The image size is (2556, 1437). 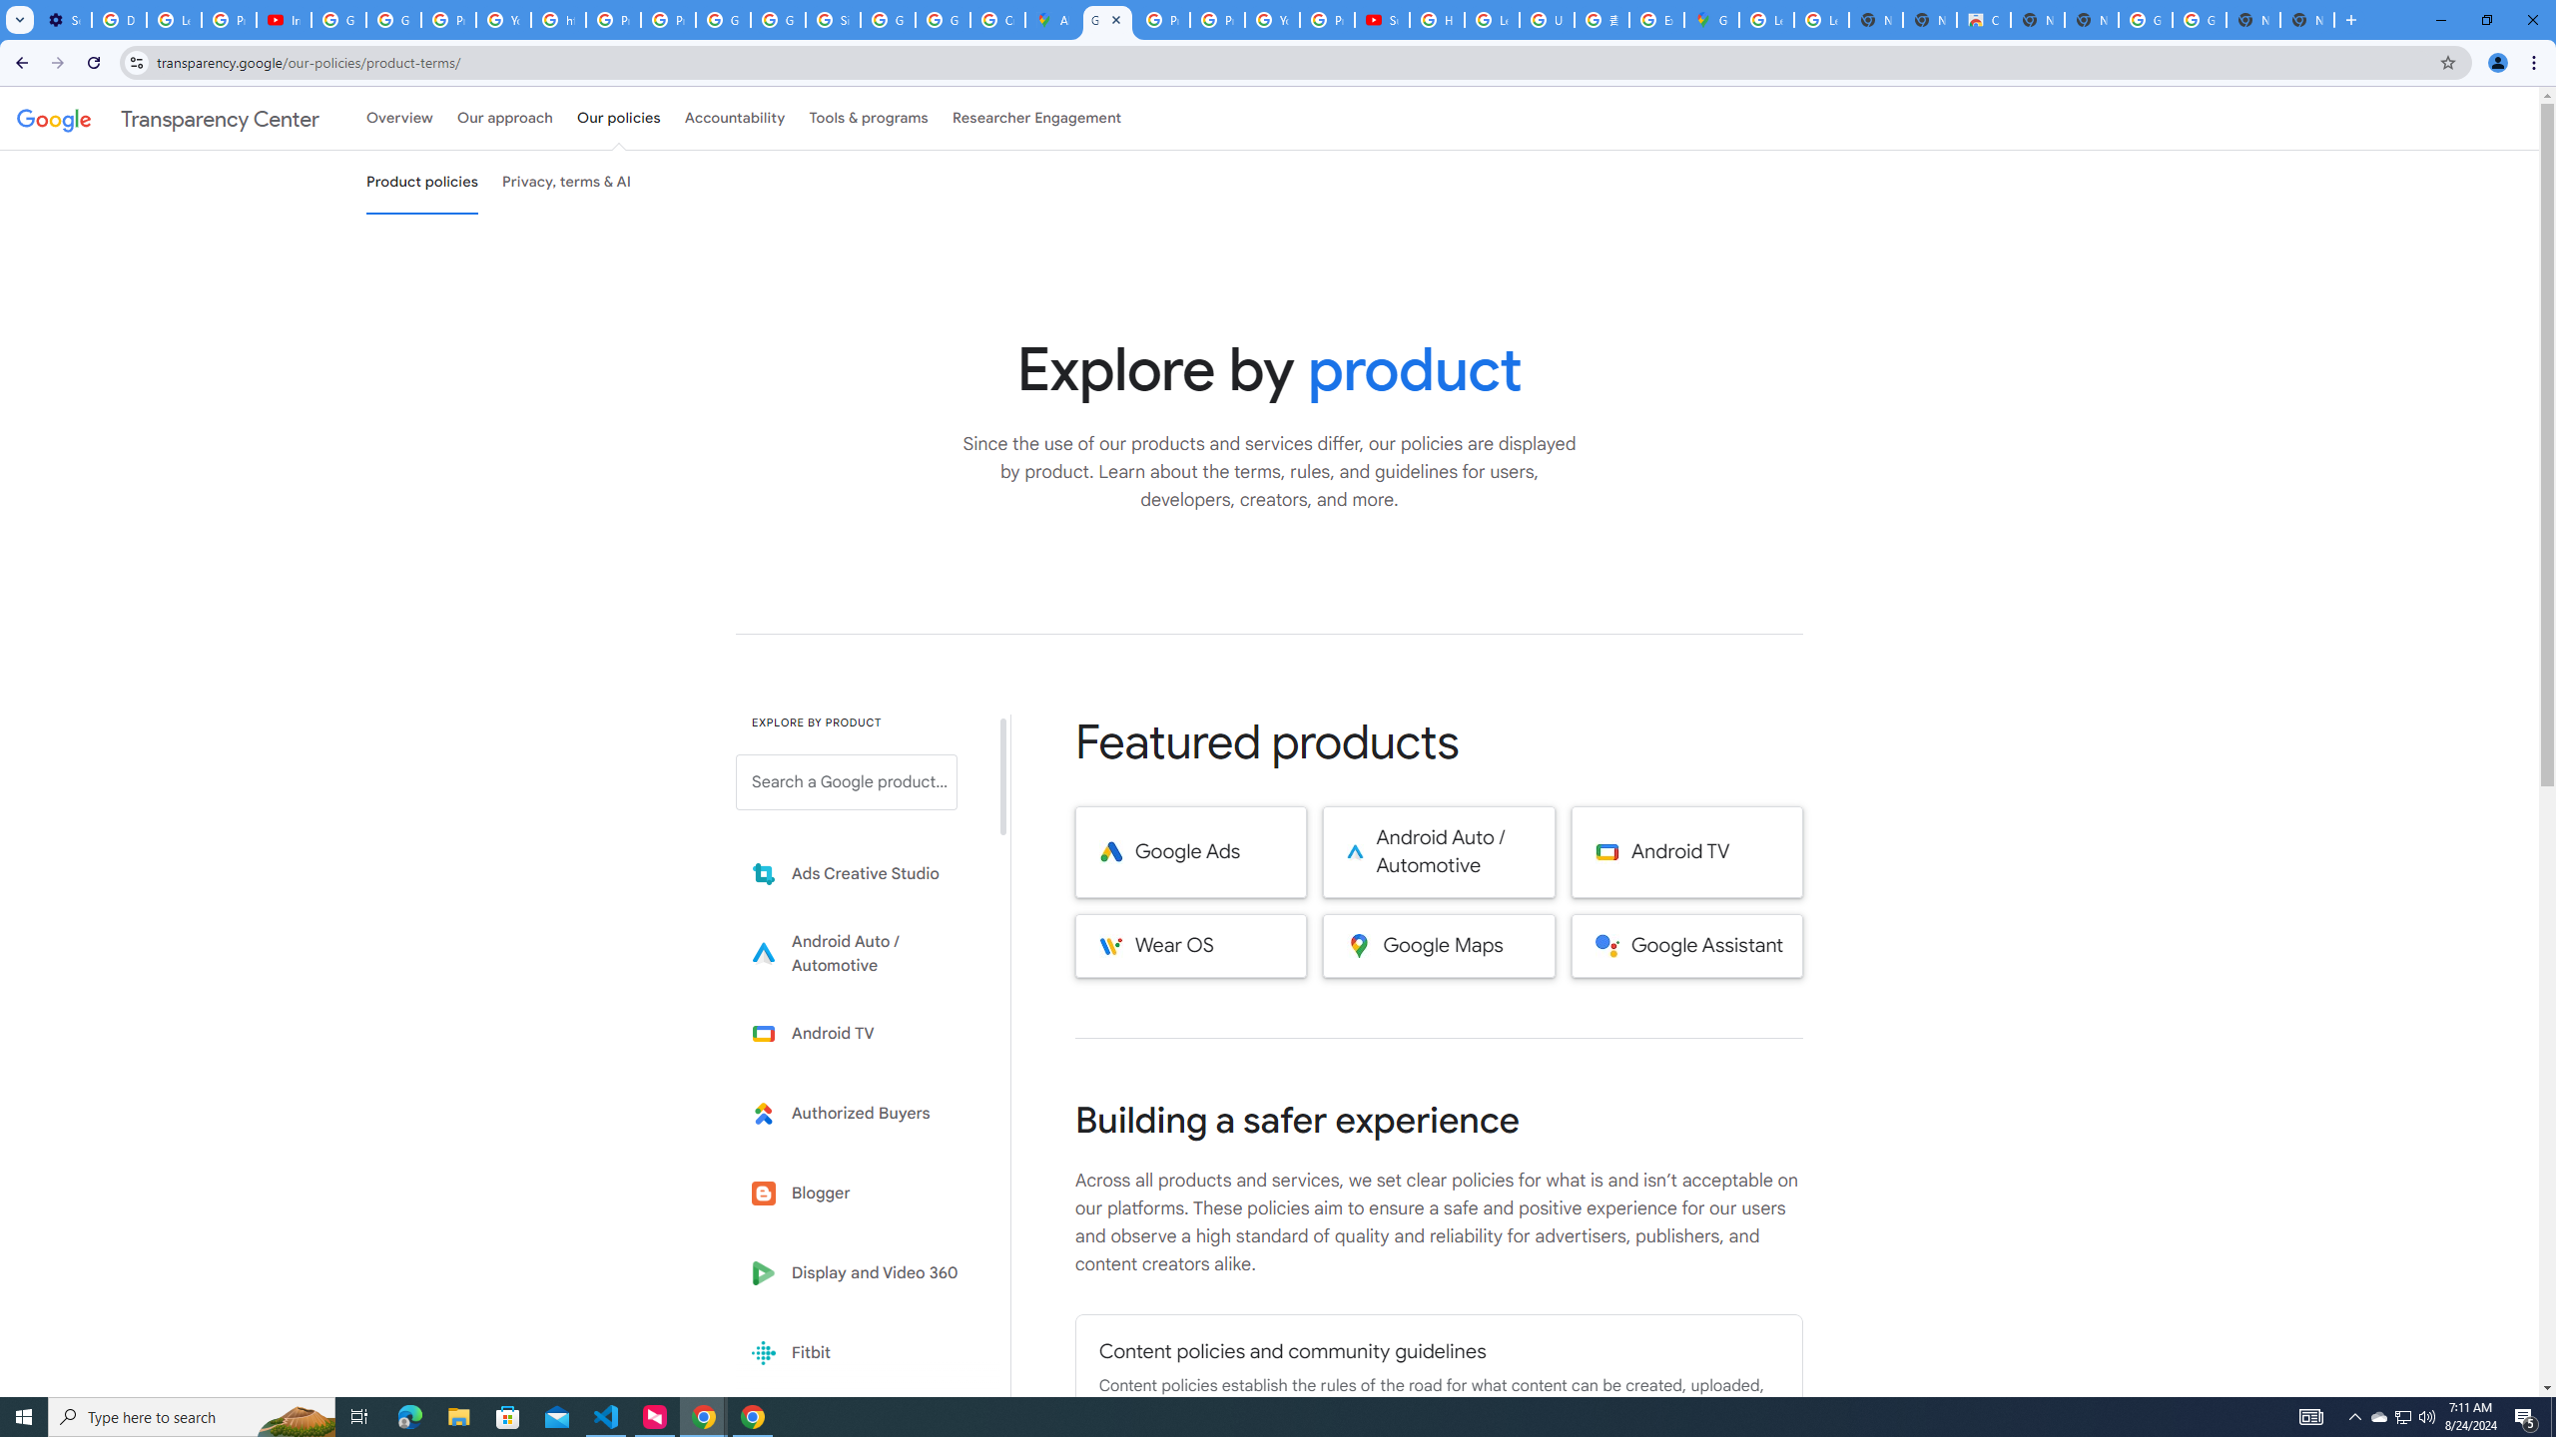 I want to click on Explore new street-level details - Google Maps Help, so click(x=1655, y=20).